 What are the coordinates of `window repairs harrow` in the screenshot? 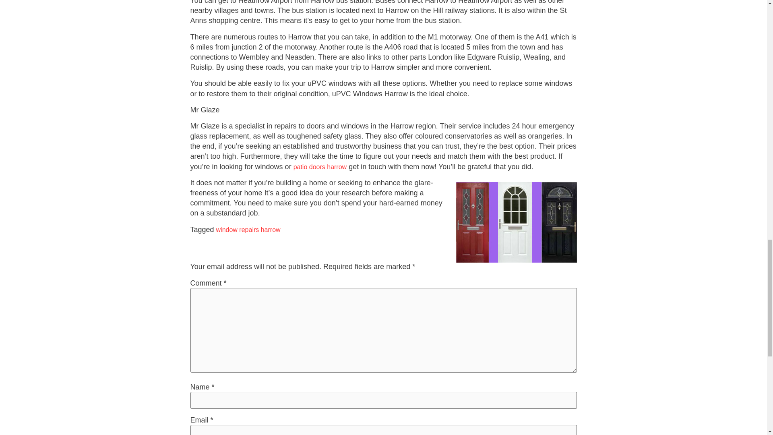 It's located at (248, 230).